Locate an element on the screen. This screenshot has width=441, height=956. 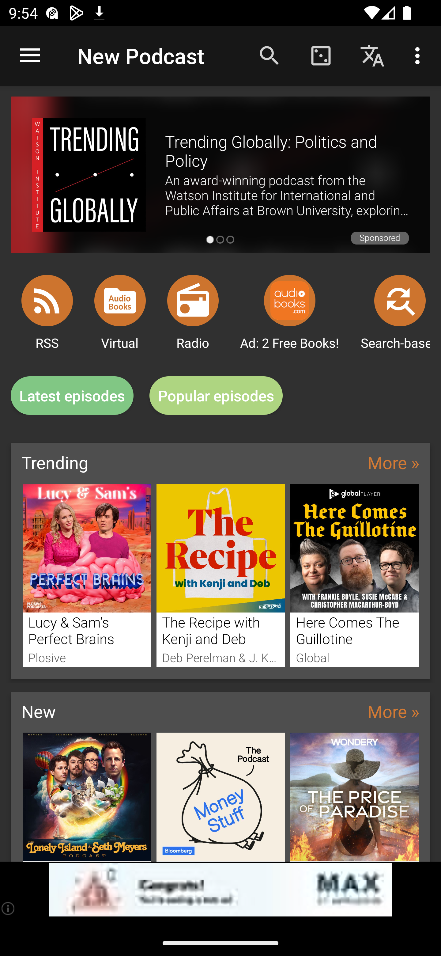
Radio is located at coordinates (193, 300).